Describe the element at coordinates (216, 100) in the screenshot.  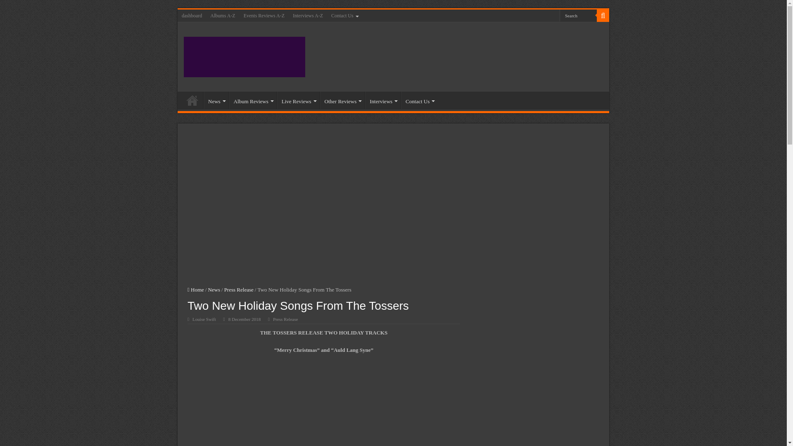
I see `News` at that location.